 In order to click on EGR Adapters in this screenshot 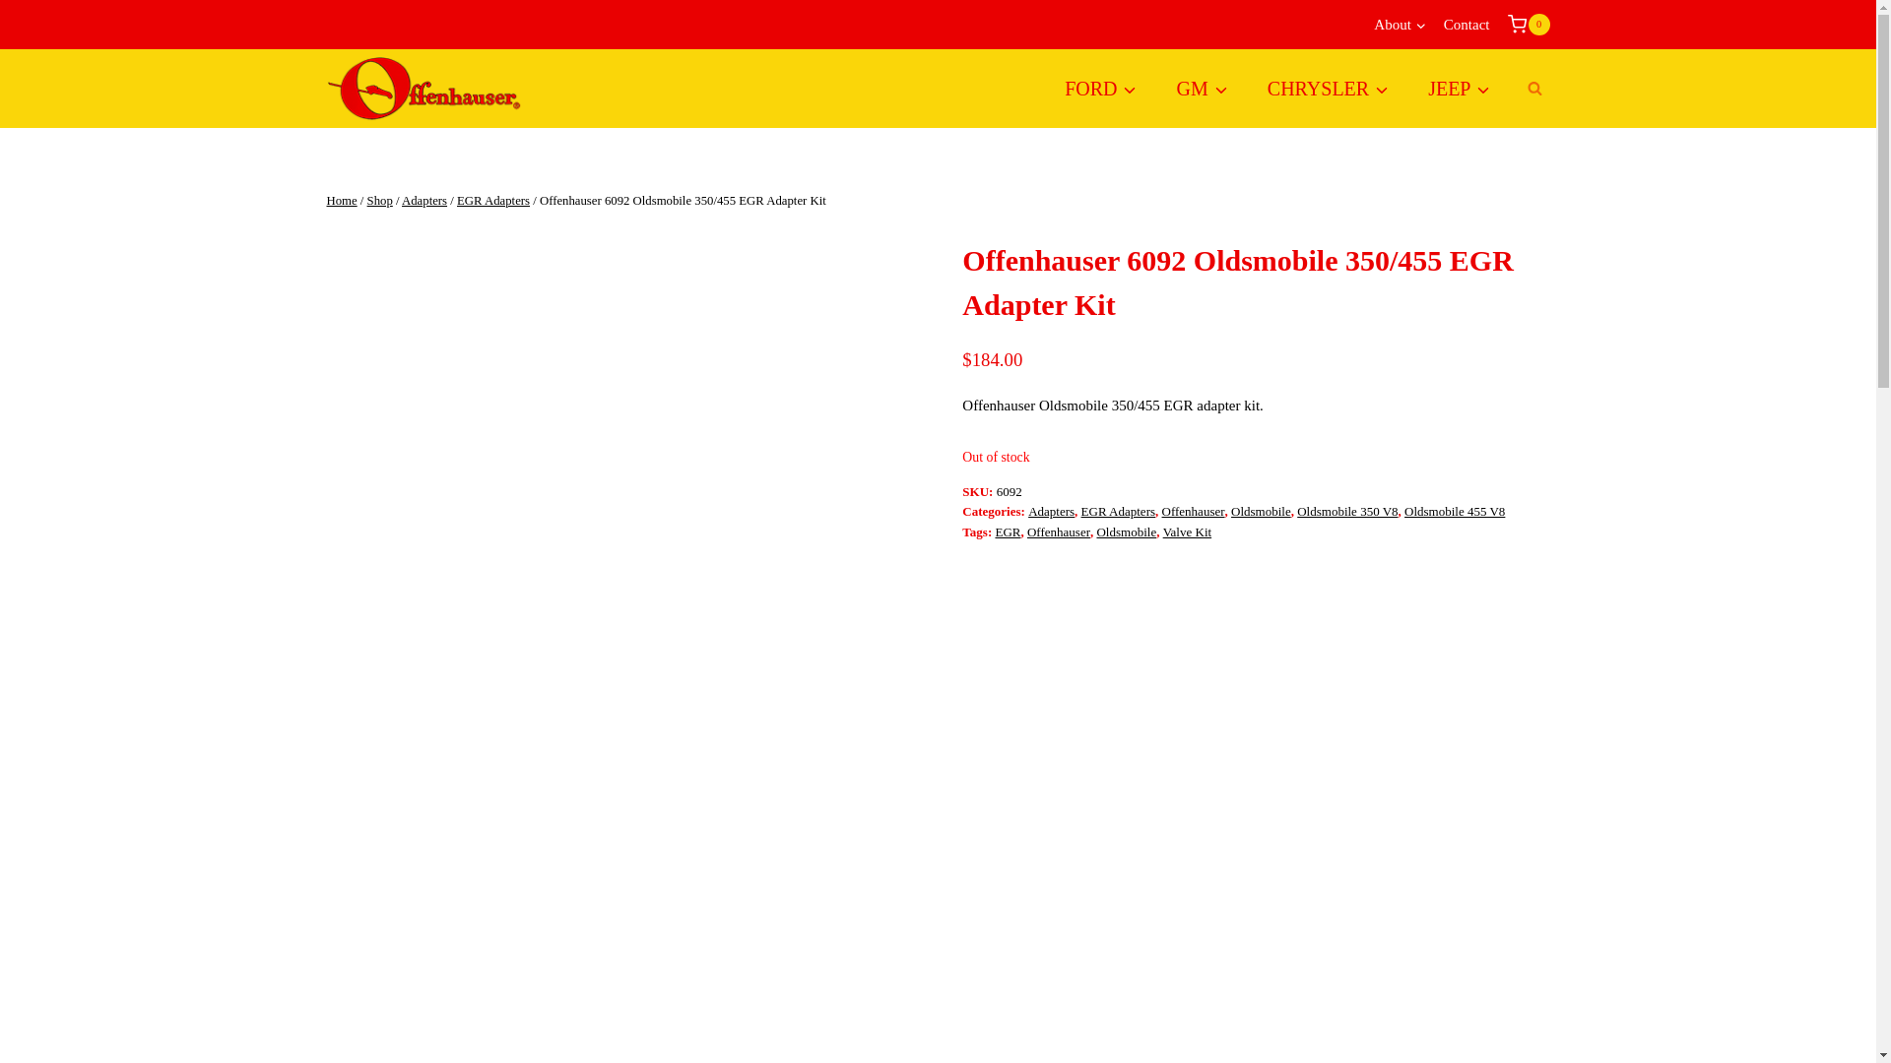, I will do `click(492, 200)`.